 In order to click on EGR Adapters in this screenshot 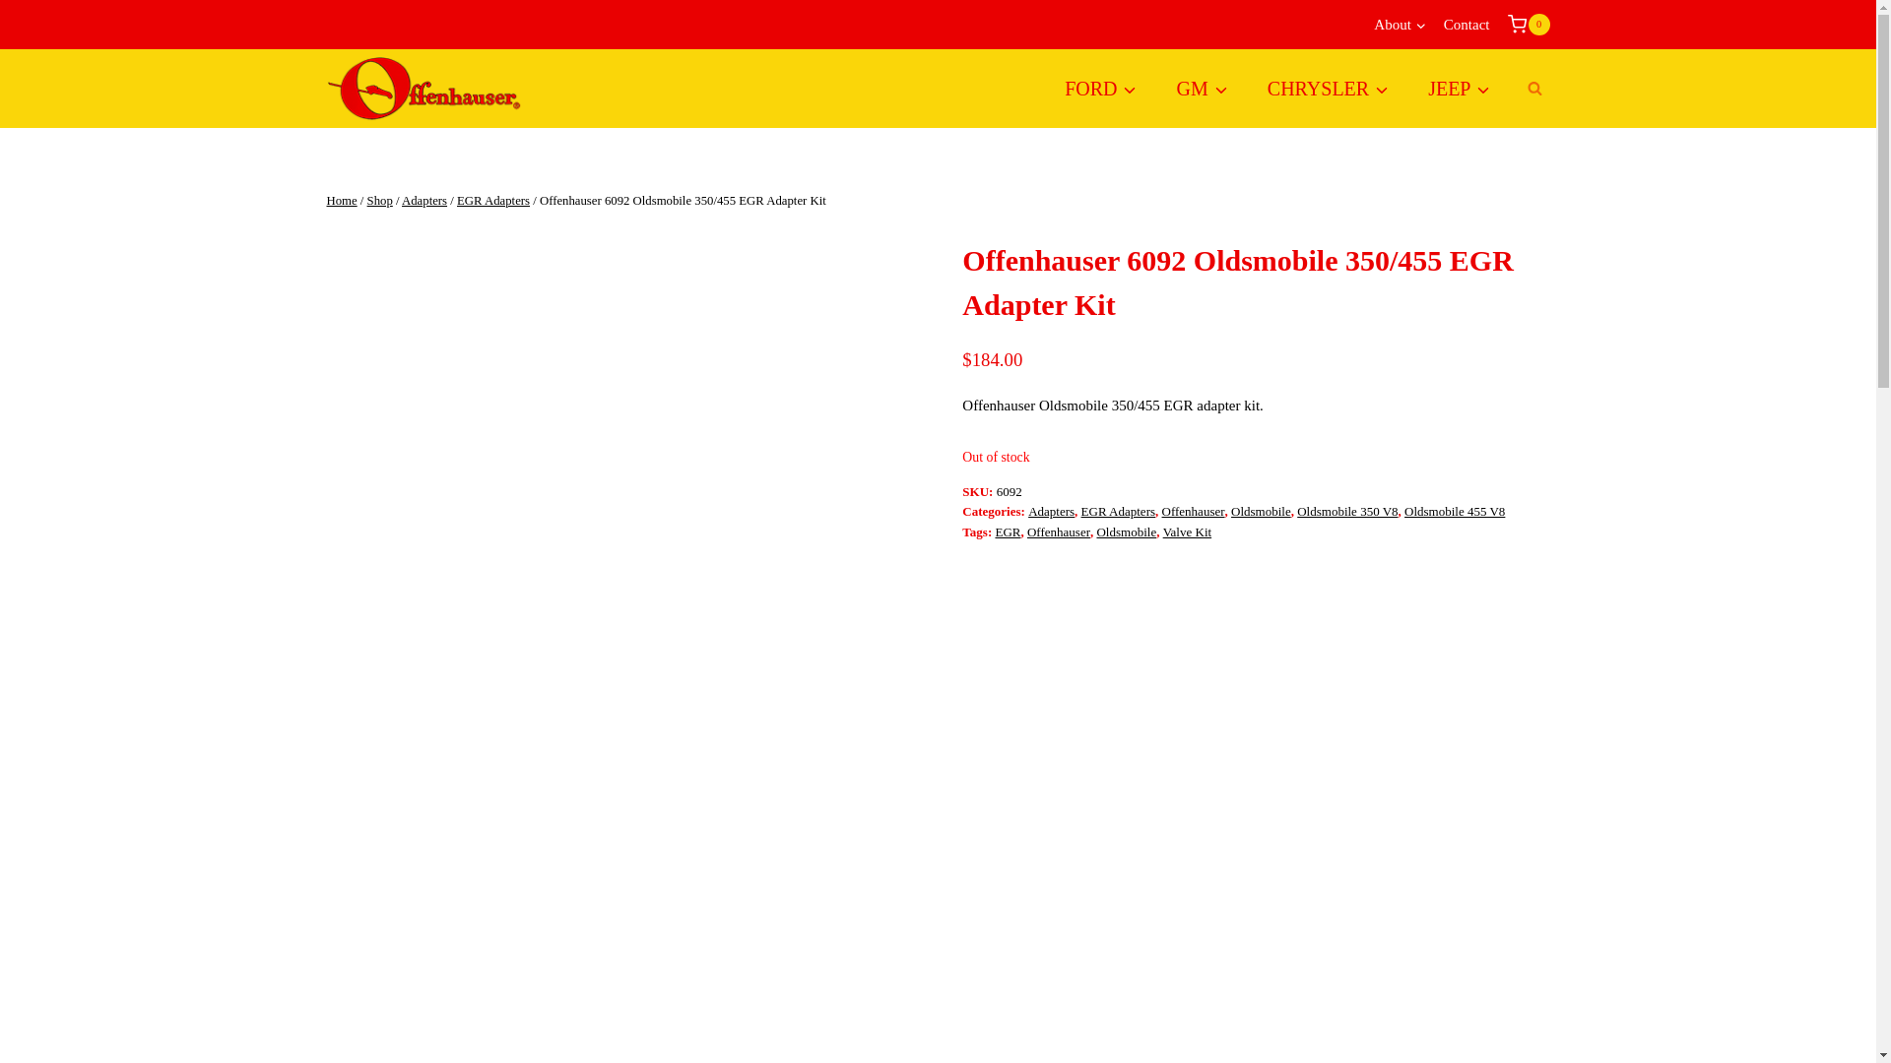, I will do `click(492, 200)`.